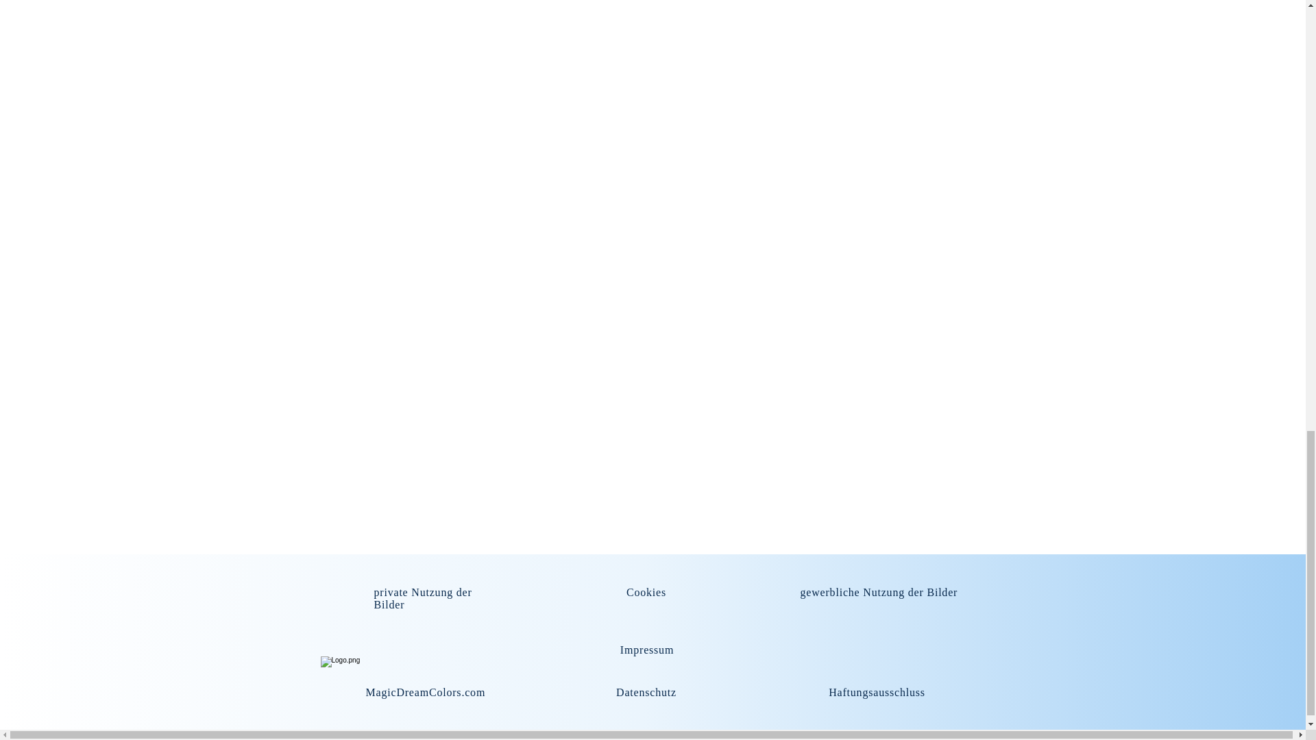  Describe the element at coordinates (647, 650) in the screenshot. I see `Impressum` at that location.